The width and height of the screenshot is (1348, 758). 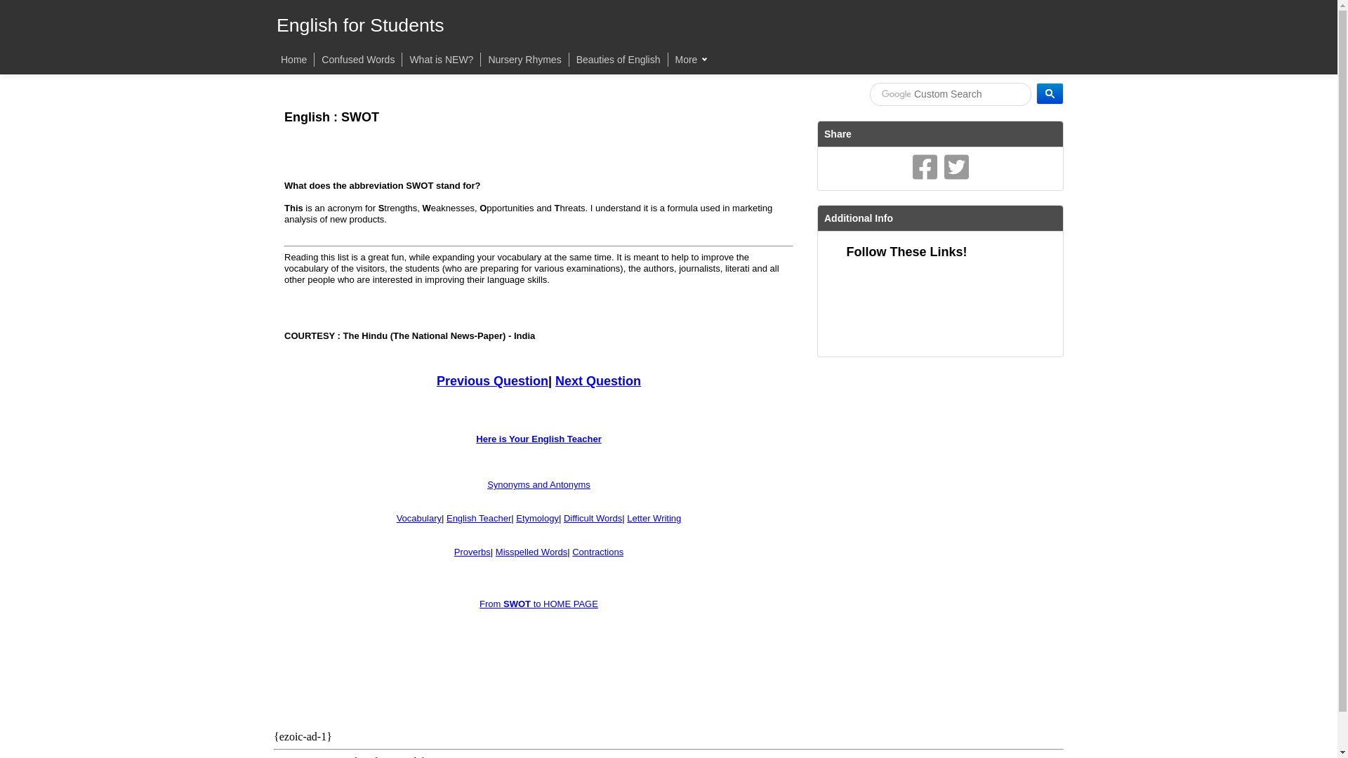 I want to click on Synonyms and Antonyms, so click(x=538, y=484).